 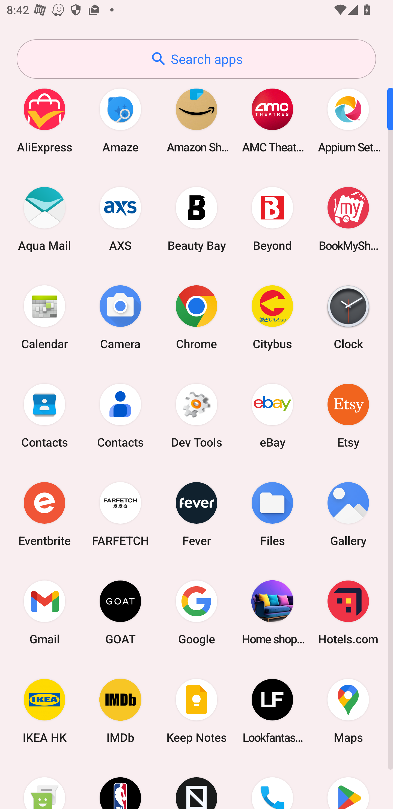 What do you see at coordinates (272, 514) in the screenshot?
I see `Files` at bounding box center [272, 514].